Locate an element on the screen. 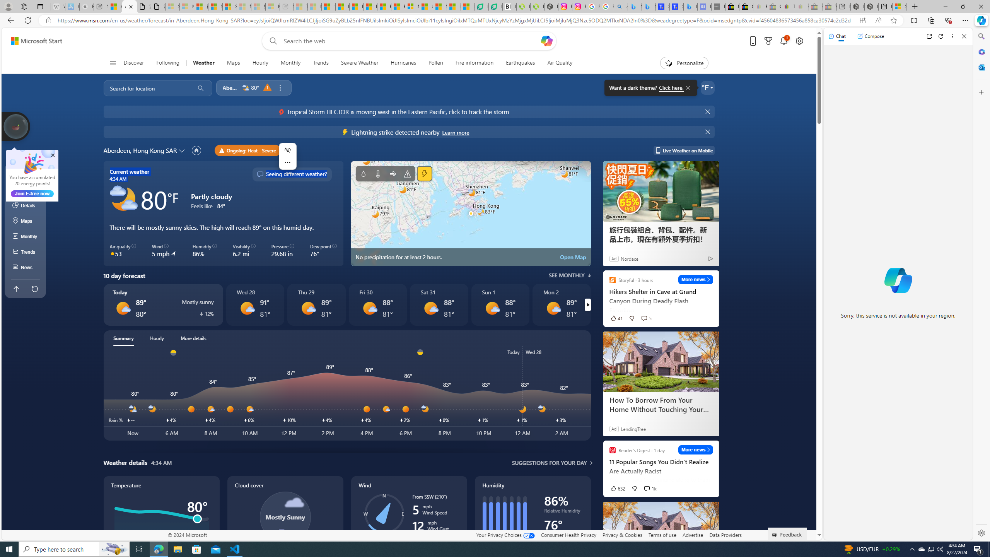  Press Room - eBay Inc. - Sleeping is located at coordinates (816, 7).